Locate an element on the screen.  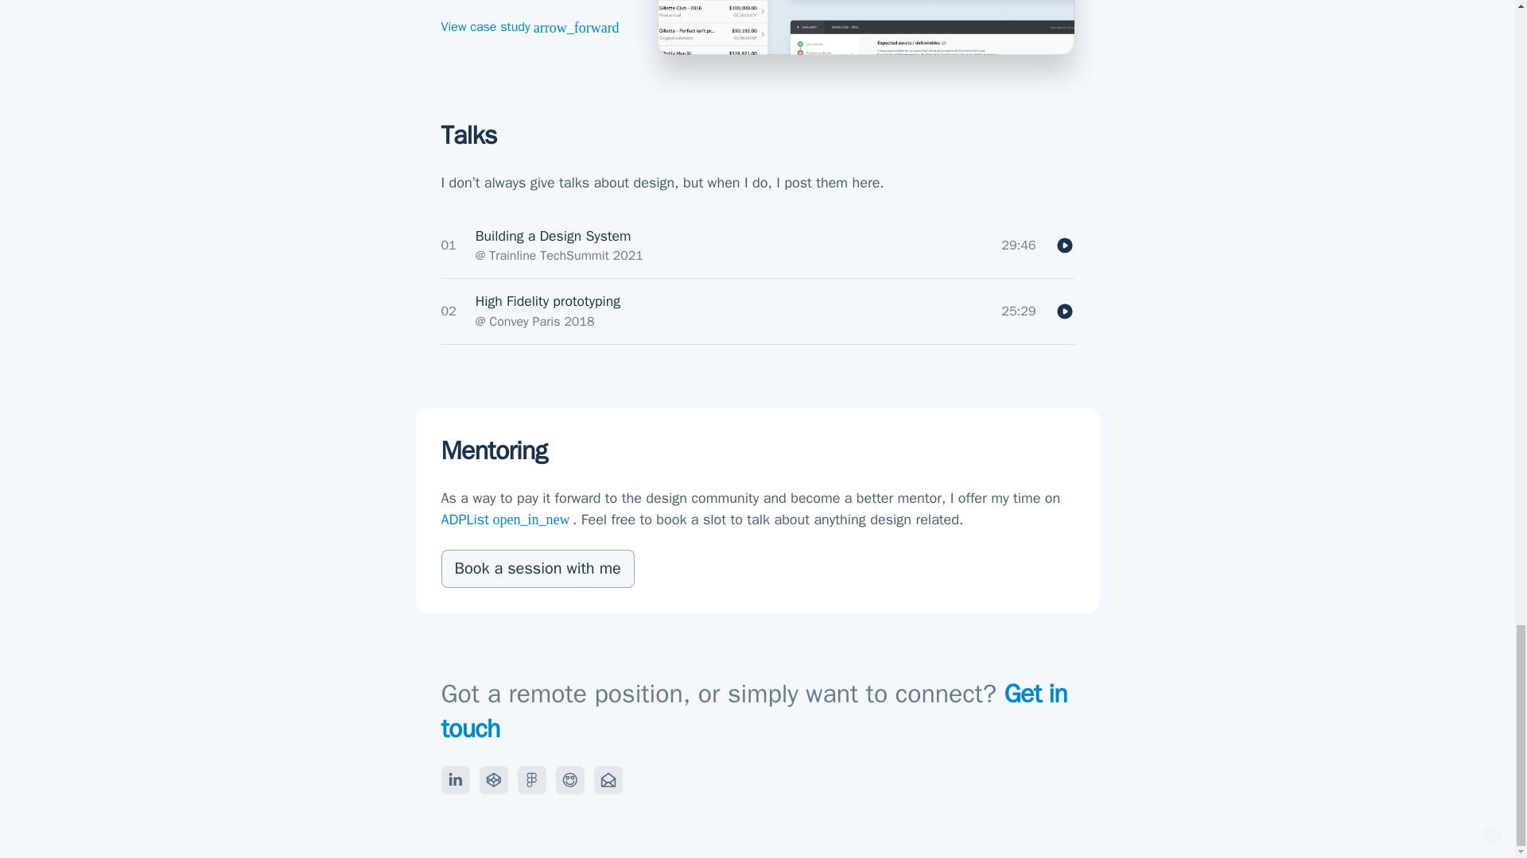
ADPList is located at coordinates (507, 520).